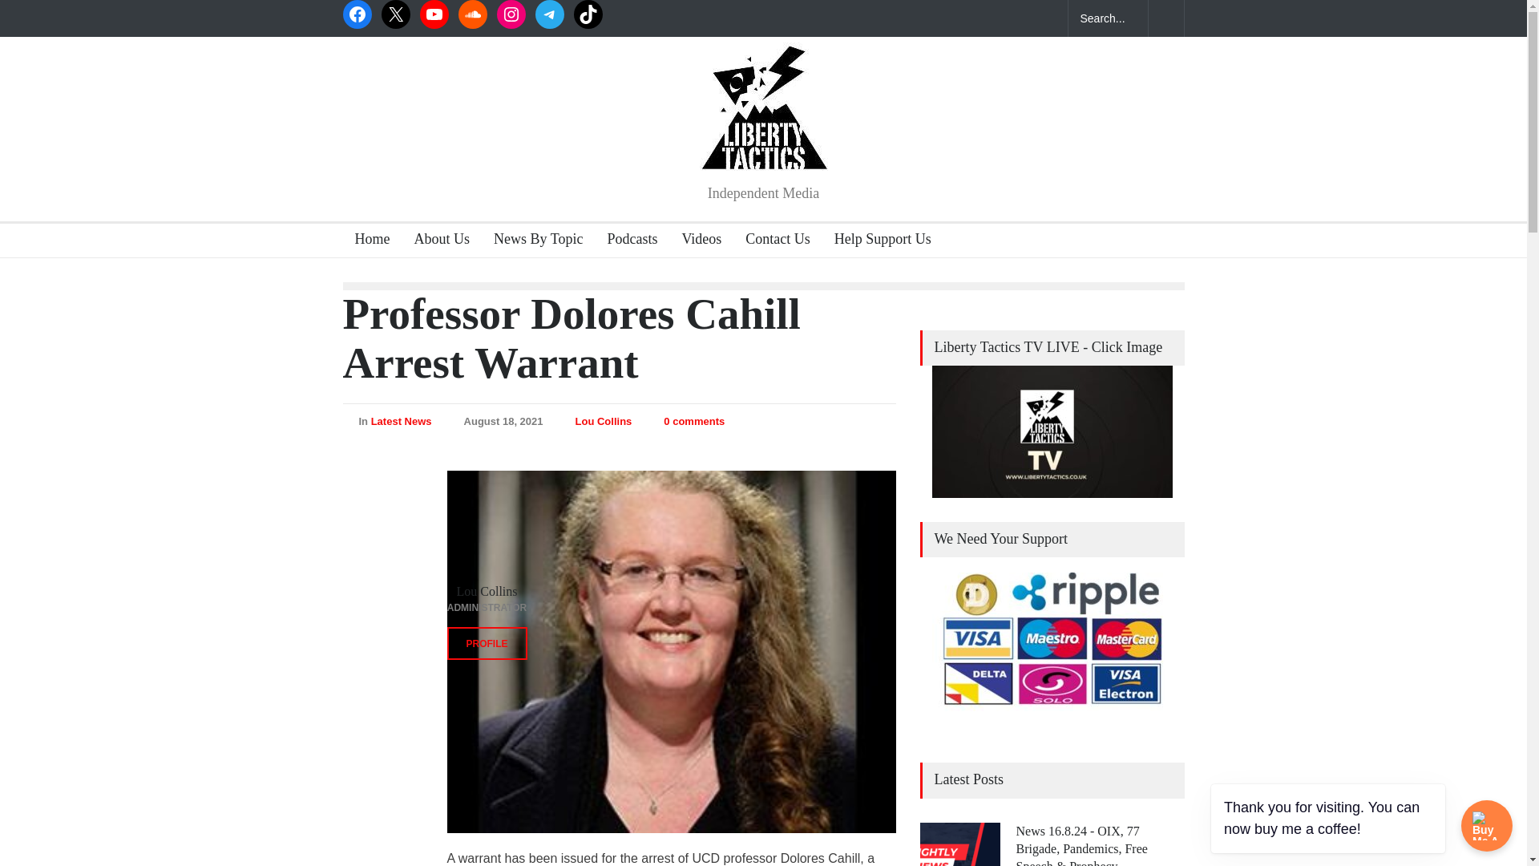 This screenshot has width=1539, height=866. Describe the element at coordinates (434, 14) in the screenshot. I see `Rumble` at that location.